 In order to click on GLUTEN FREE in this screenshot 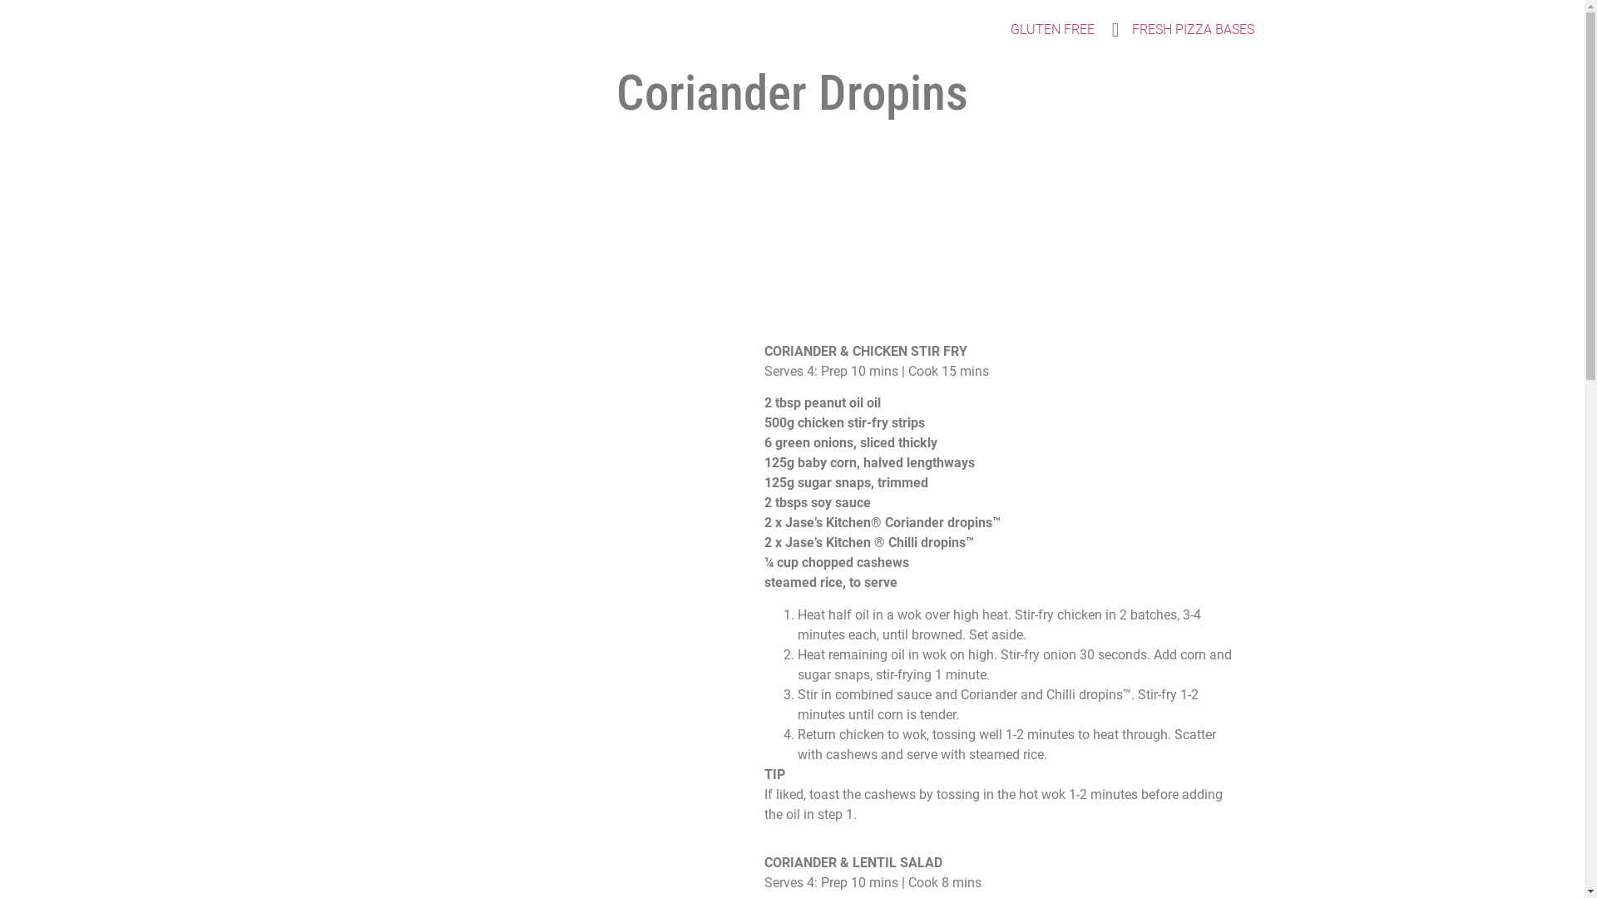, I will do `click(1053, 30)`.